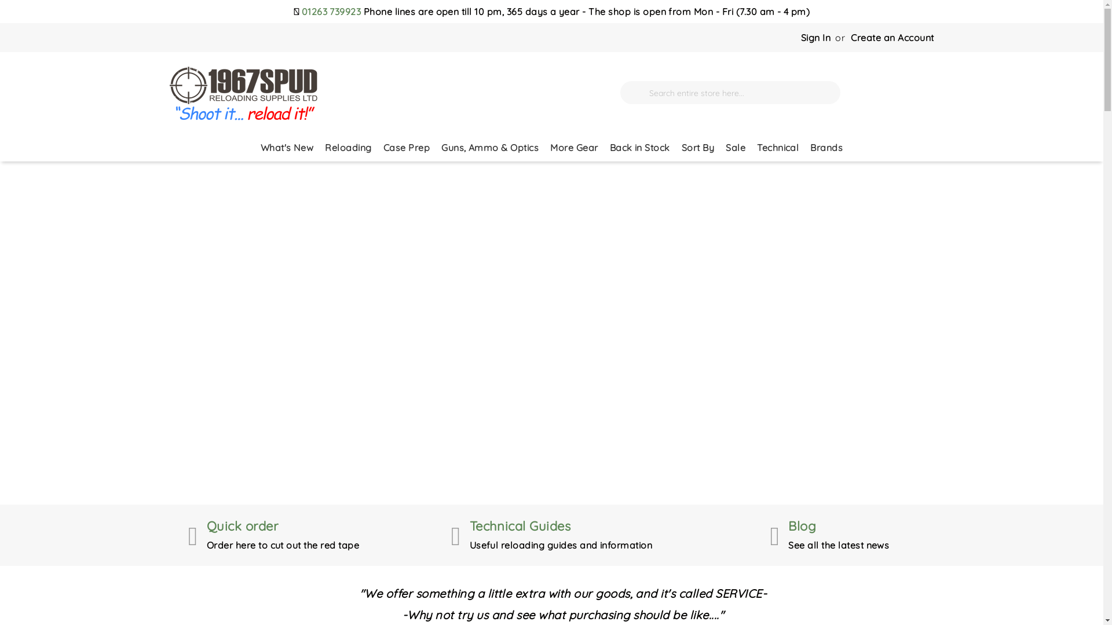 The height and width of the screenshot is (625, 1112). What do you see at coordinates (242, 526) in the screenshot?
I see `Quick order` at bounding box center [242, 526].